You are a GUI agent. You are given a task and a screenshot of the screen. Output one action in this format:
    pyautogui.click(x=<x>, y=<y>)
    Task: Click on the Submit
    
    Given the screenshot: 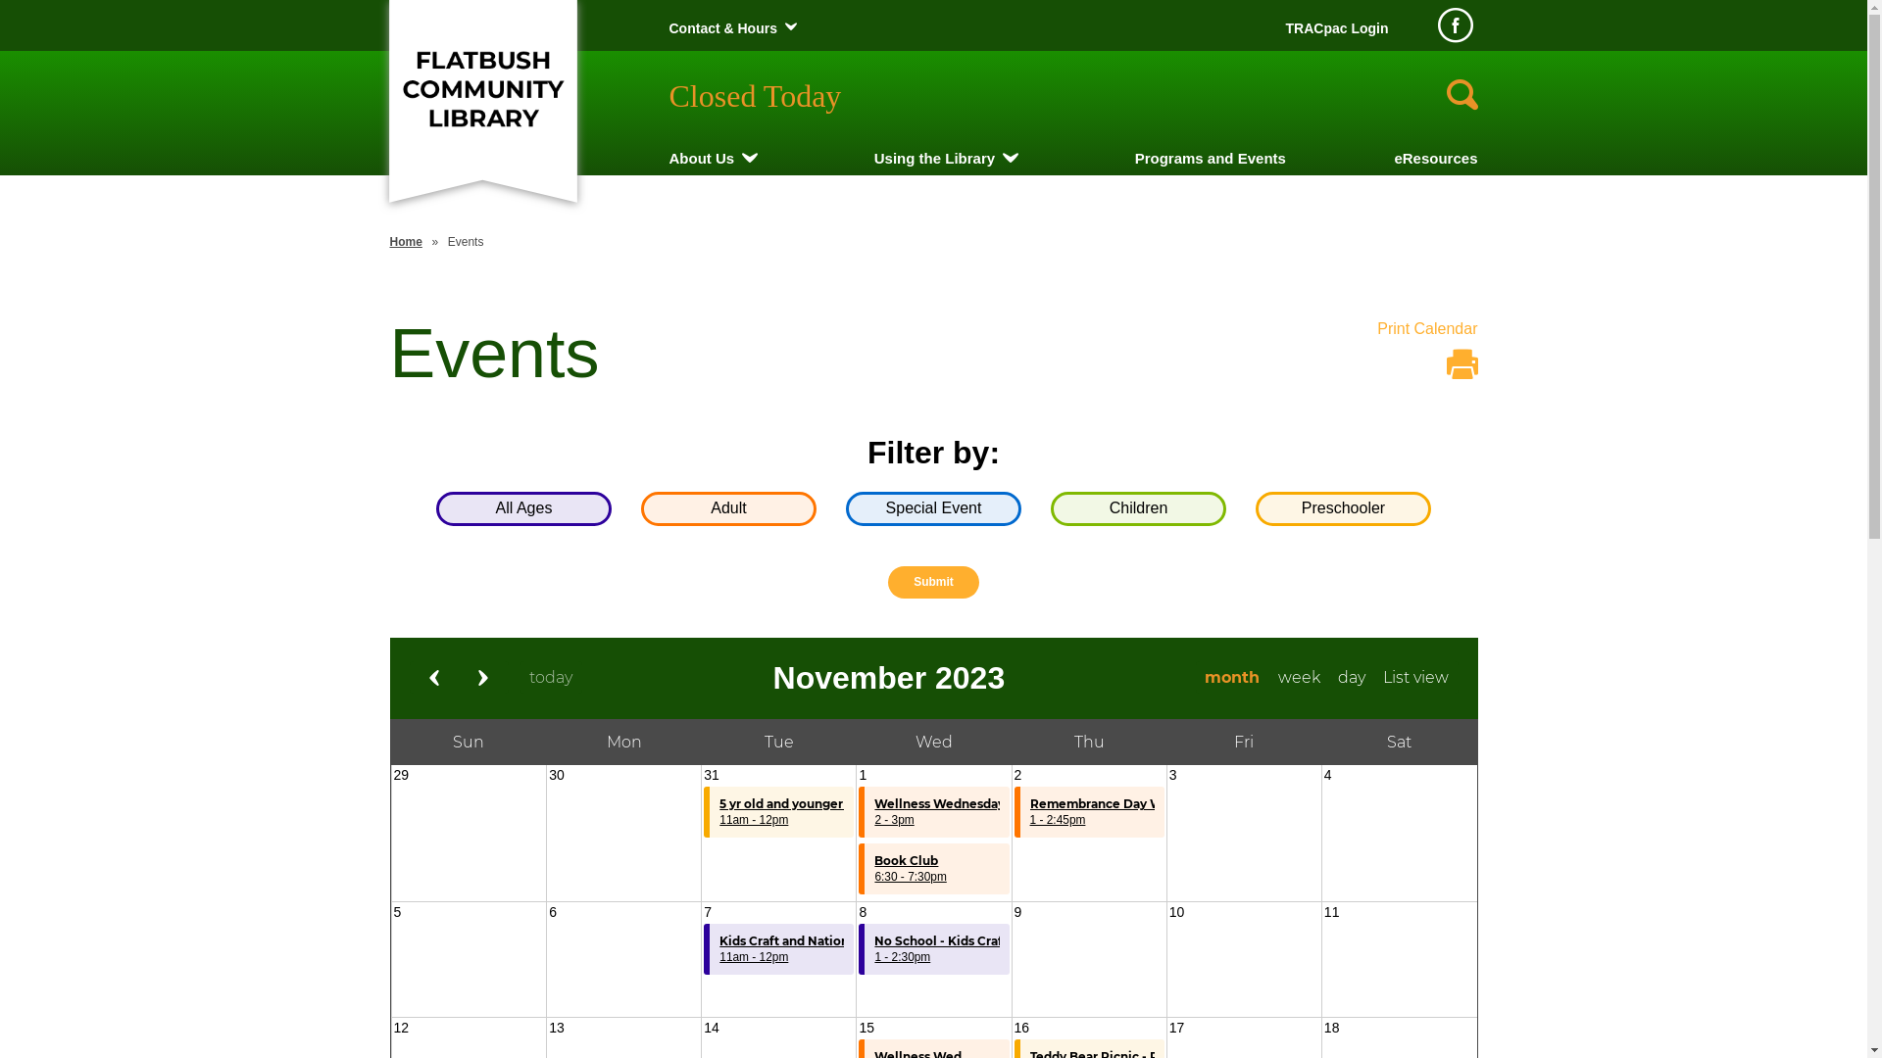 What is the action you would take?
    pyautogui.click(x=933, y=582)
    